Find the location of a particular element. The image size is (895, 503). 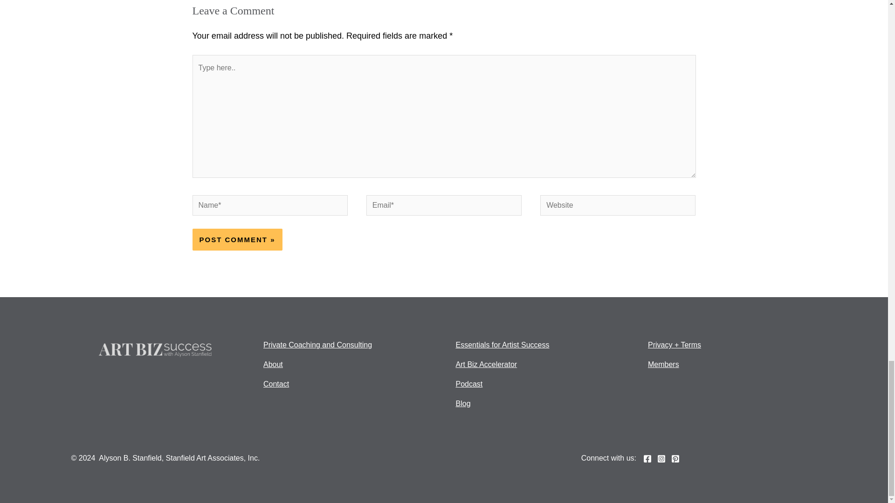

Essentials for Artist Success is located at coordinates (503, 345).